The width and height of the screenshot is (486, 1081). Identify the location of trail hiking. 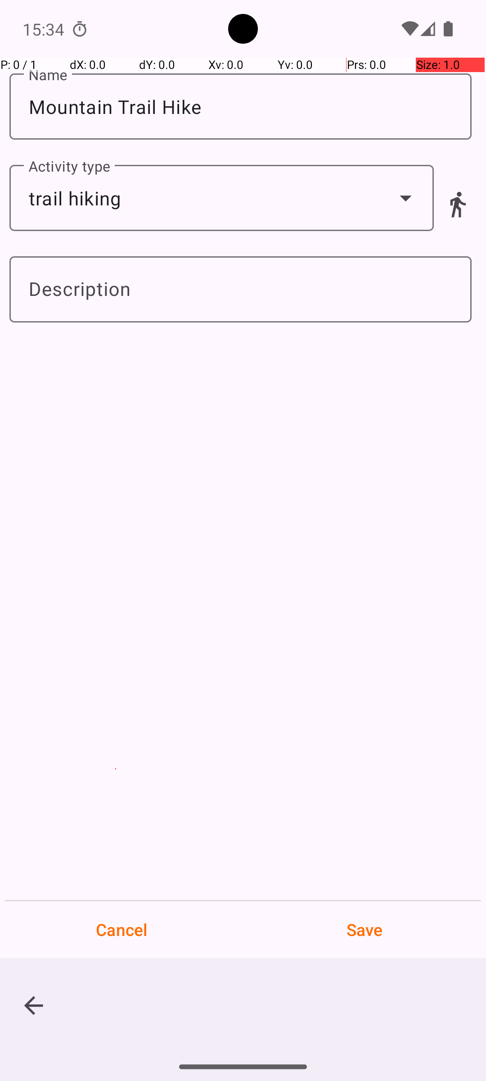
(221, 198).